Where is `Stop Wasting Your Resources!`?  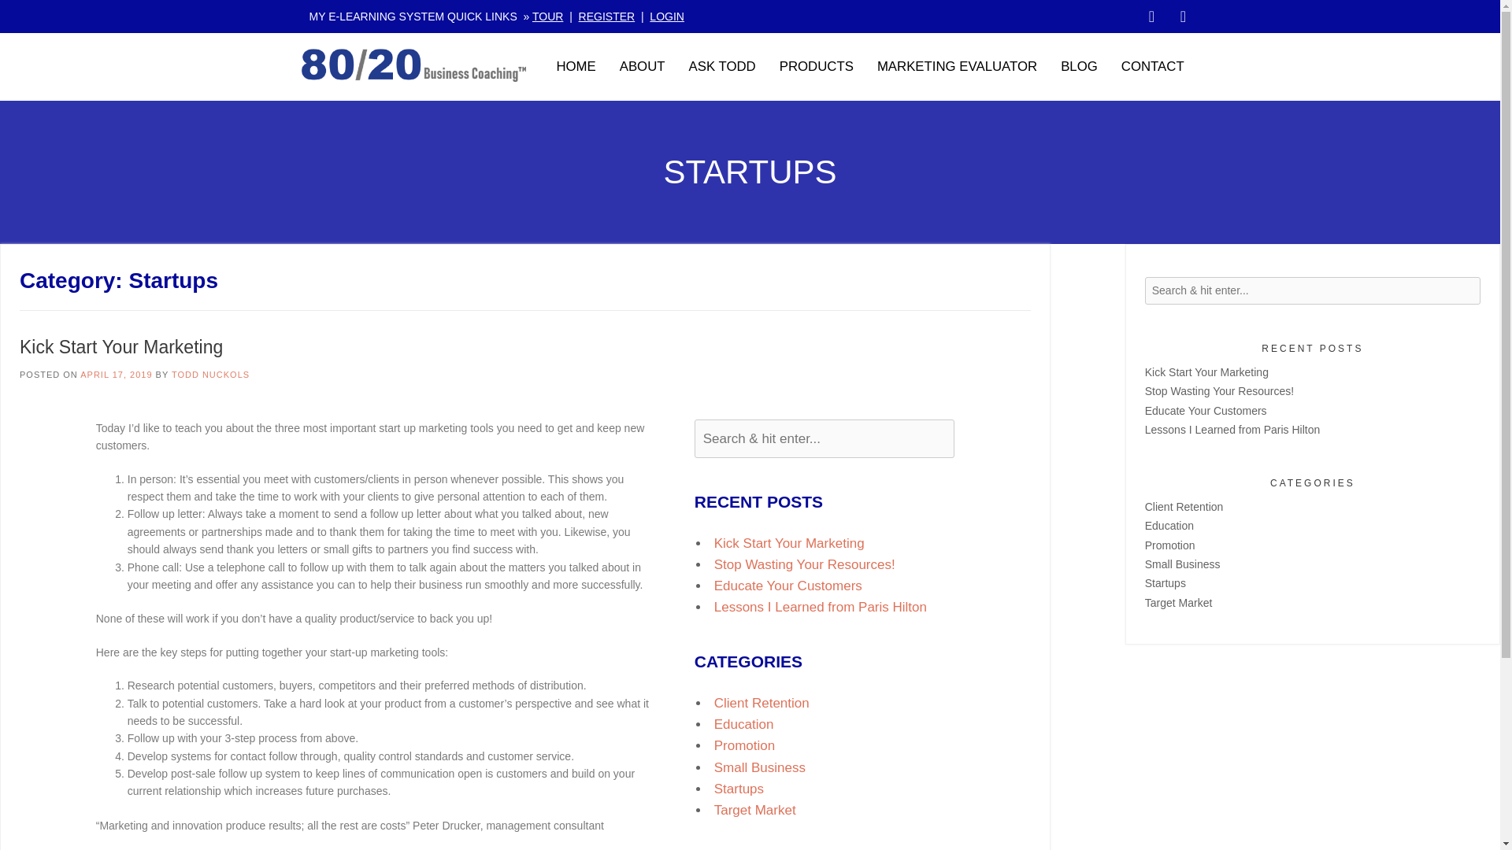
Stop Wasting Your Resources! is located at coordinates (804, 564).